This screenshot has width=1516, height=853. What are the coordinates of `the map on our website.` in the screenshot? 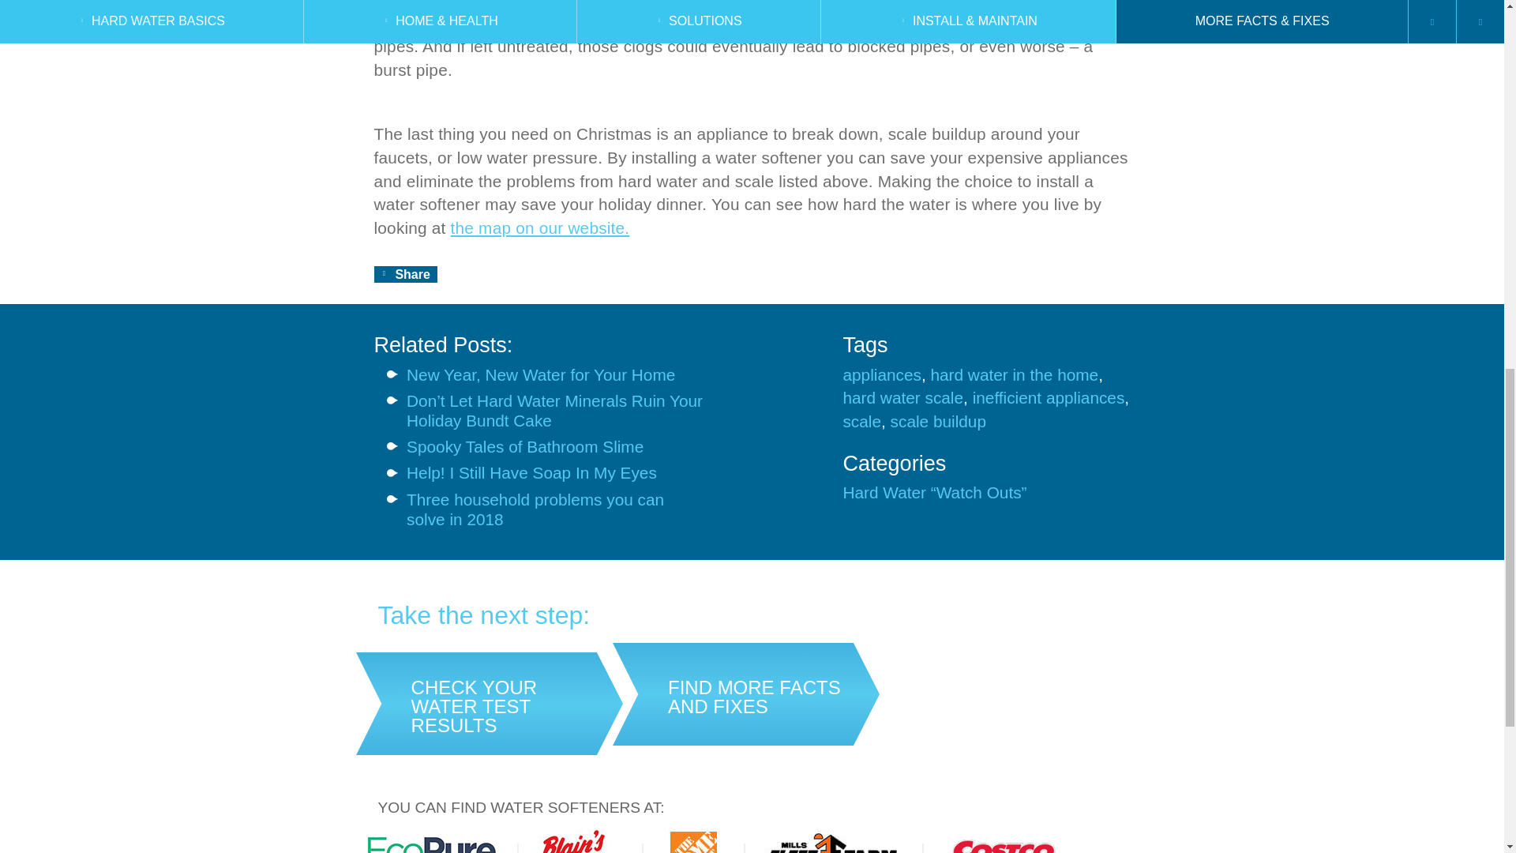 It's located at (540, 227).